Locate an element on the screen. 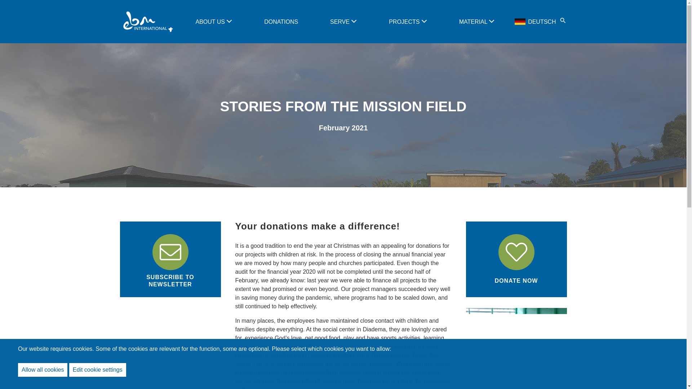  Logo ebm international is located at coordinates (147, 22).